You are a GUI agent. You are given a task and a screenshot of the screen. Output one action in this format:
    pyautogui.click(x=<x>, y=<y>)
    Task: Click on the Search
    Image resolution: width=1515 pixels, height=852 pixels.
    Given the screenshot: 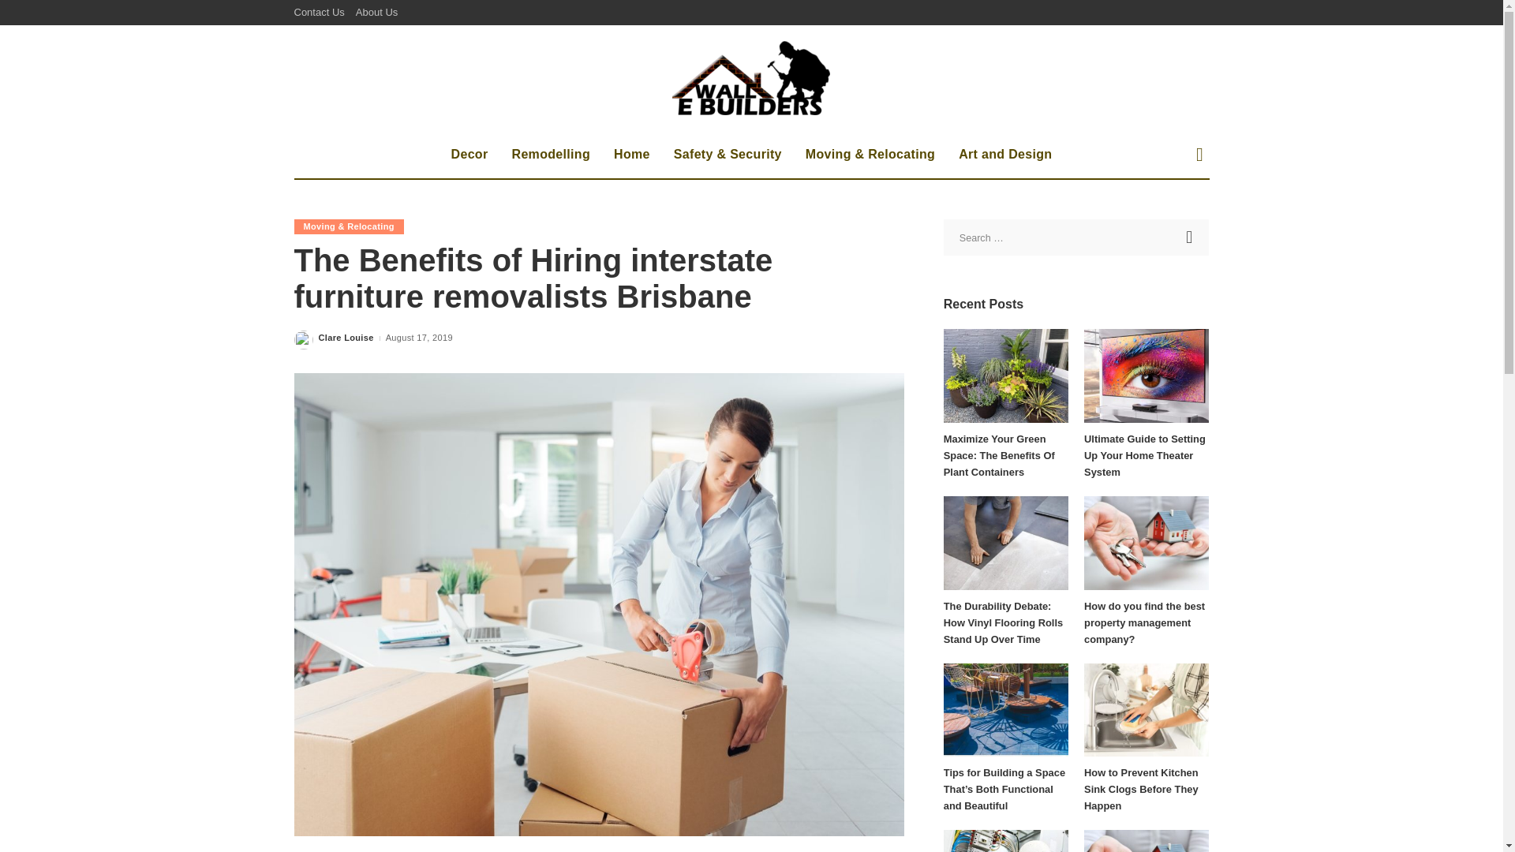 What is the action you would take?
    pyautogui.click(x=1187, y=210)
    